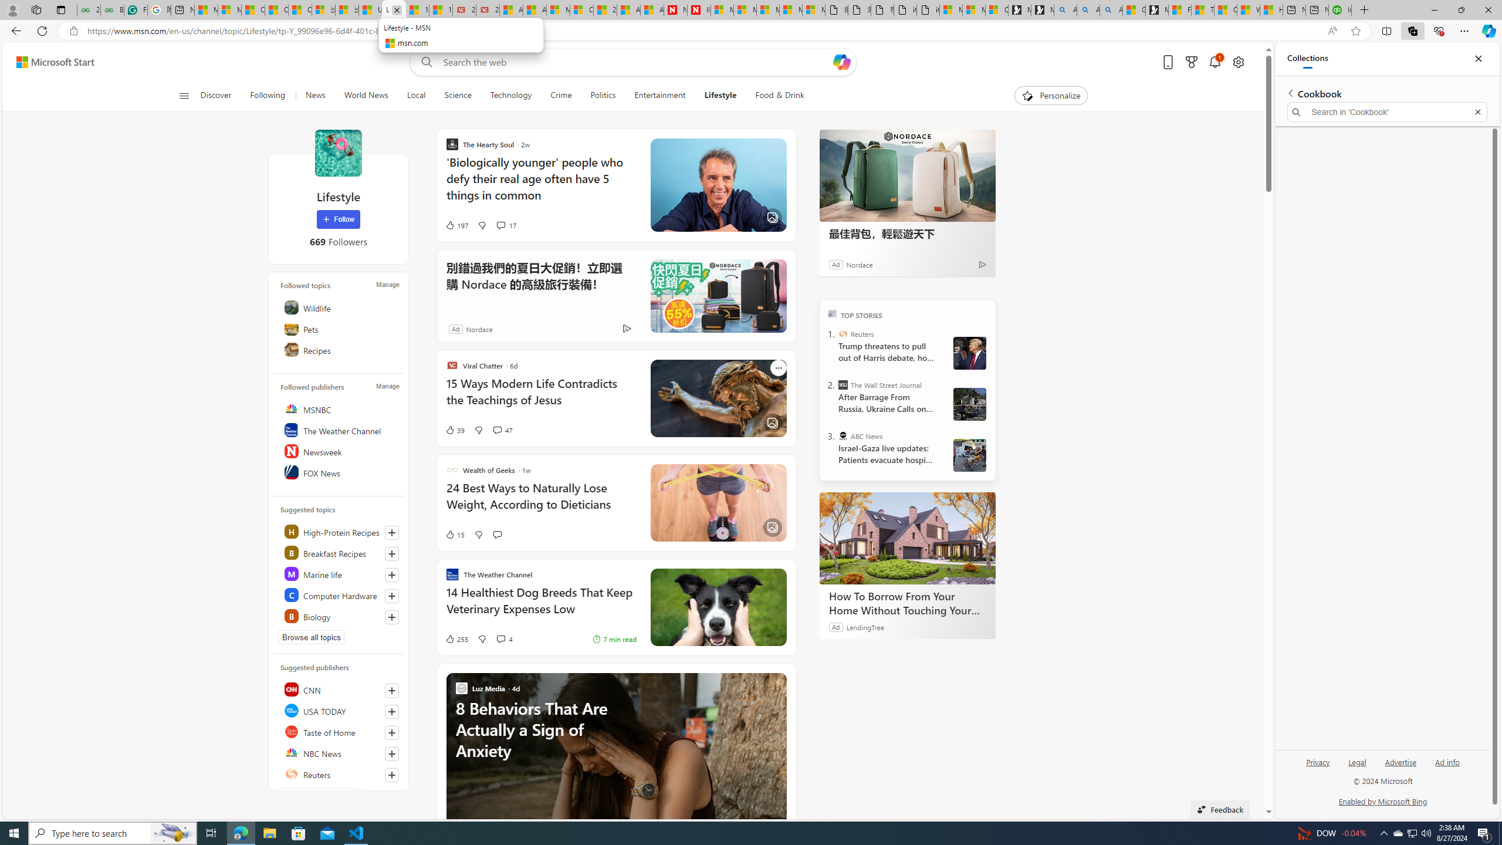 The height and width of the screenshot is (845, 1502). I want to click on Dislike, so click(481, 639).